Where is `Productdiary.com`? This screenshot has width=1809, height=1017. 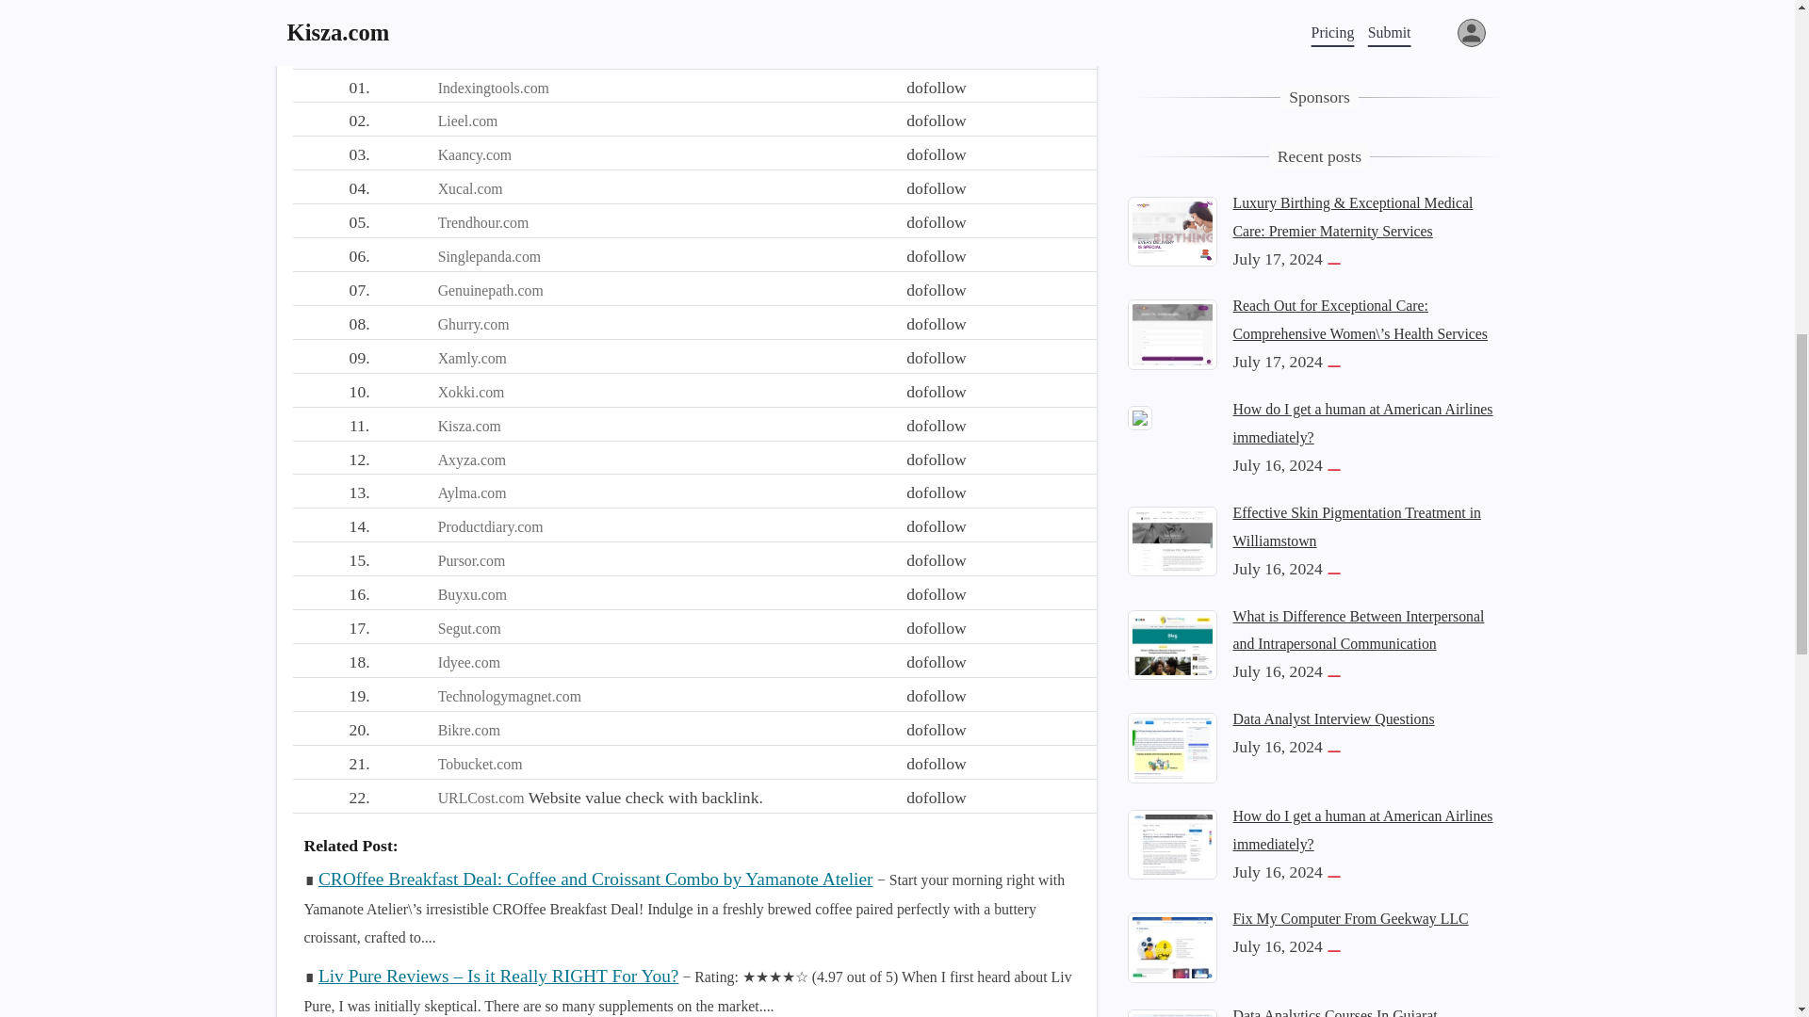
Productdiary.com is located at coordinates (490, 526).